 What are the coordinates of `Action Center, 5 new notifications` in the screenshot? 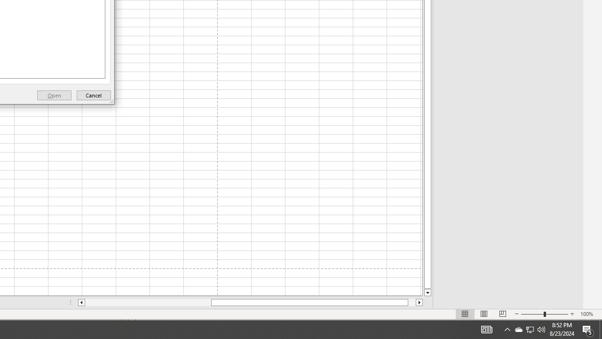 It's located at (541, 330).